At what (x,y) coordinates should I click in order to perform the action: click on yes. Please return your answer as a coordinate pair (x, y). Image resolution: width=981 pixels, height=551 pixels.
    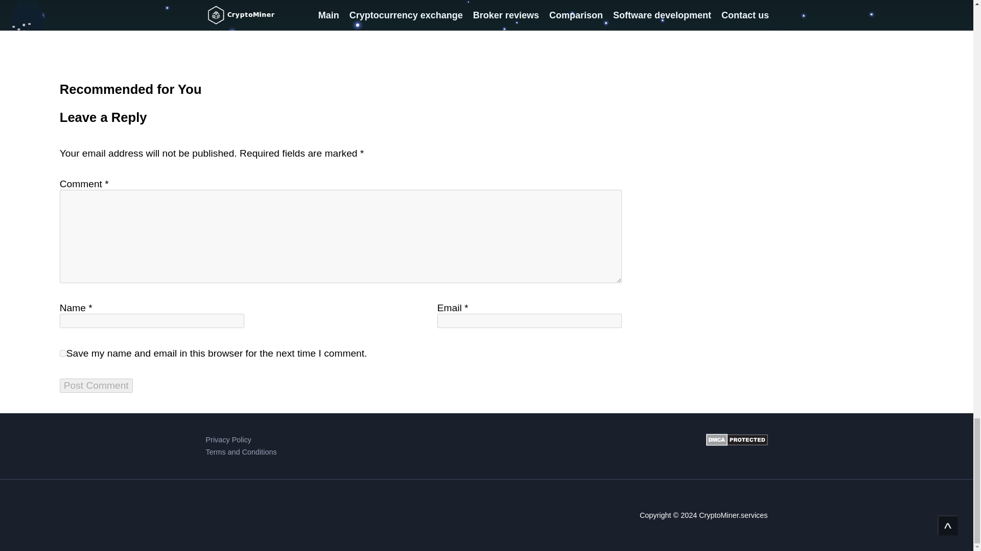
    Looking at the image, I should click on (63, 353).